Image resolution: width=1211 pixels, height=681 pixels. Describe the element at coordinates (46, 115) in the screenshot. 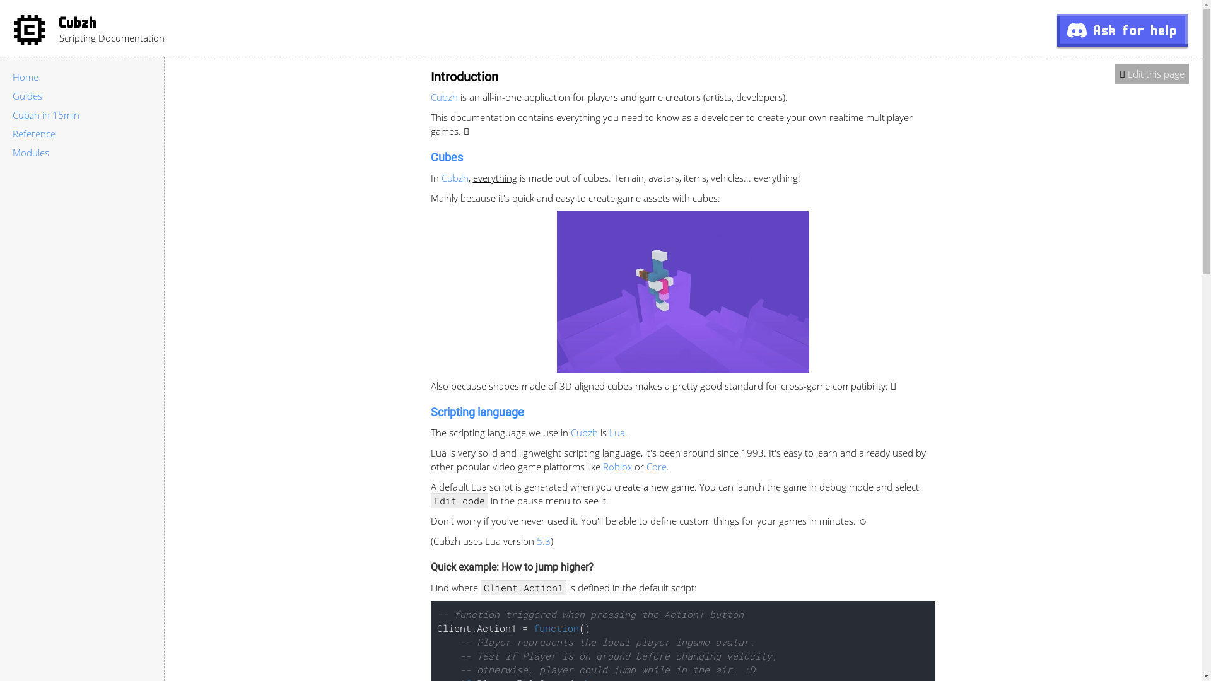

I see `Cubzh in 15min` at that location.